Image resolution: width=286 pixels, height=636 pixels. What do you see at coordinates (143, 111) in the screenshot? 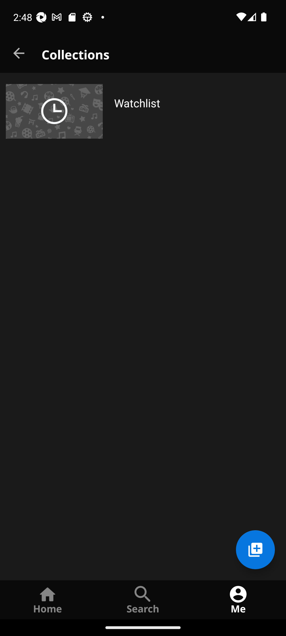
I see `profile_page_user_collection_0 Watchlist` at bounding box center [143, 111].